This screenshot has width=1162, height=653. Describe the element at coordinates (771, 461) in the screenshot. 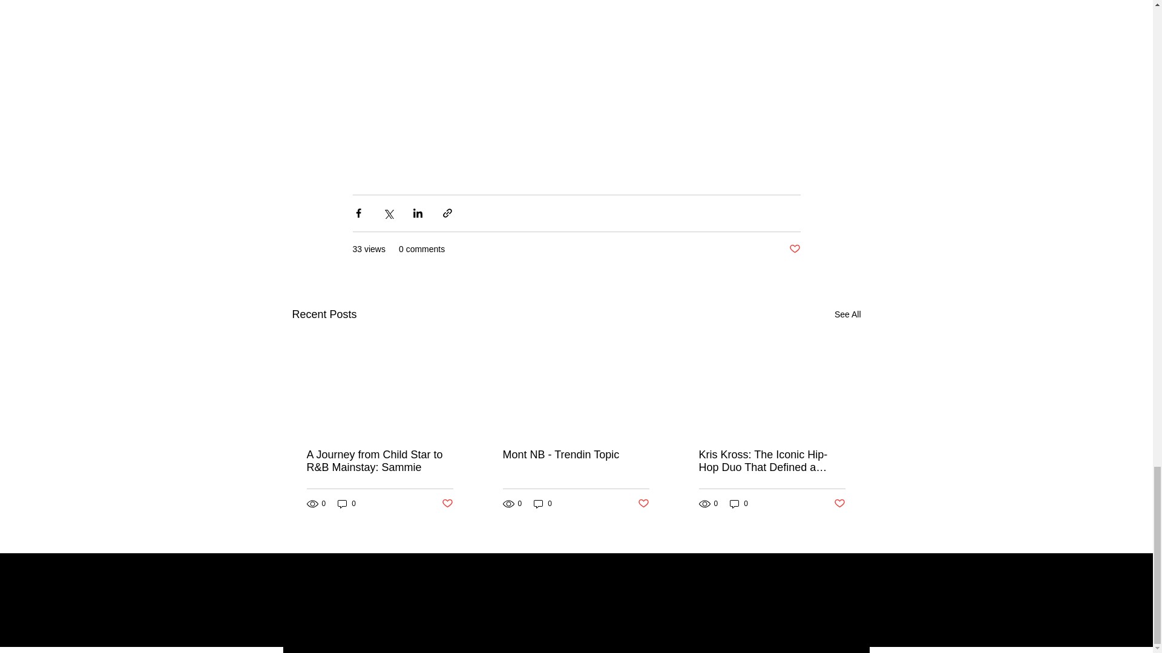

I see `Kris Kross: The Iconic Hip-Hop Duo That Defined a Generation` at that location.